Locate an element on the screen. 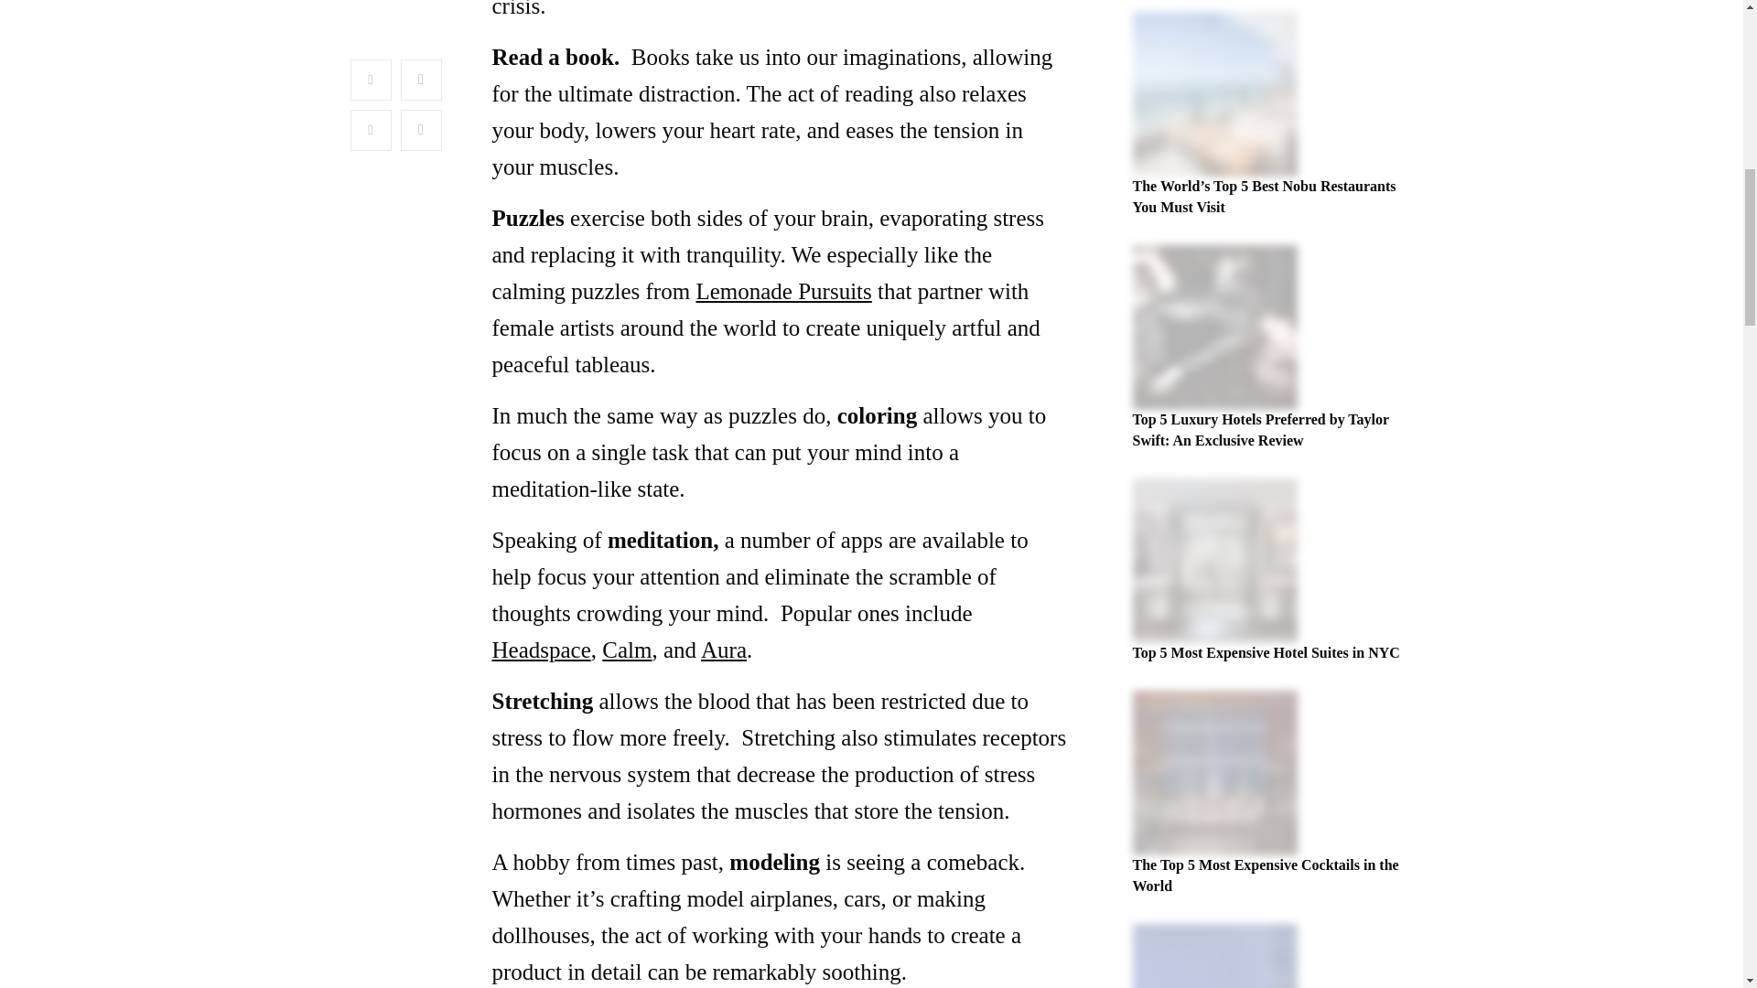 This screenshot has height=988, width=1757. Top 5 Most Expensive Hotel Suites in NYC is located at coordinates (1267, 653).